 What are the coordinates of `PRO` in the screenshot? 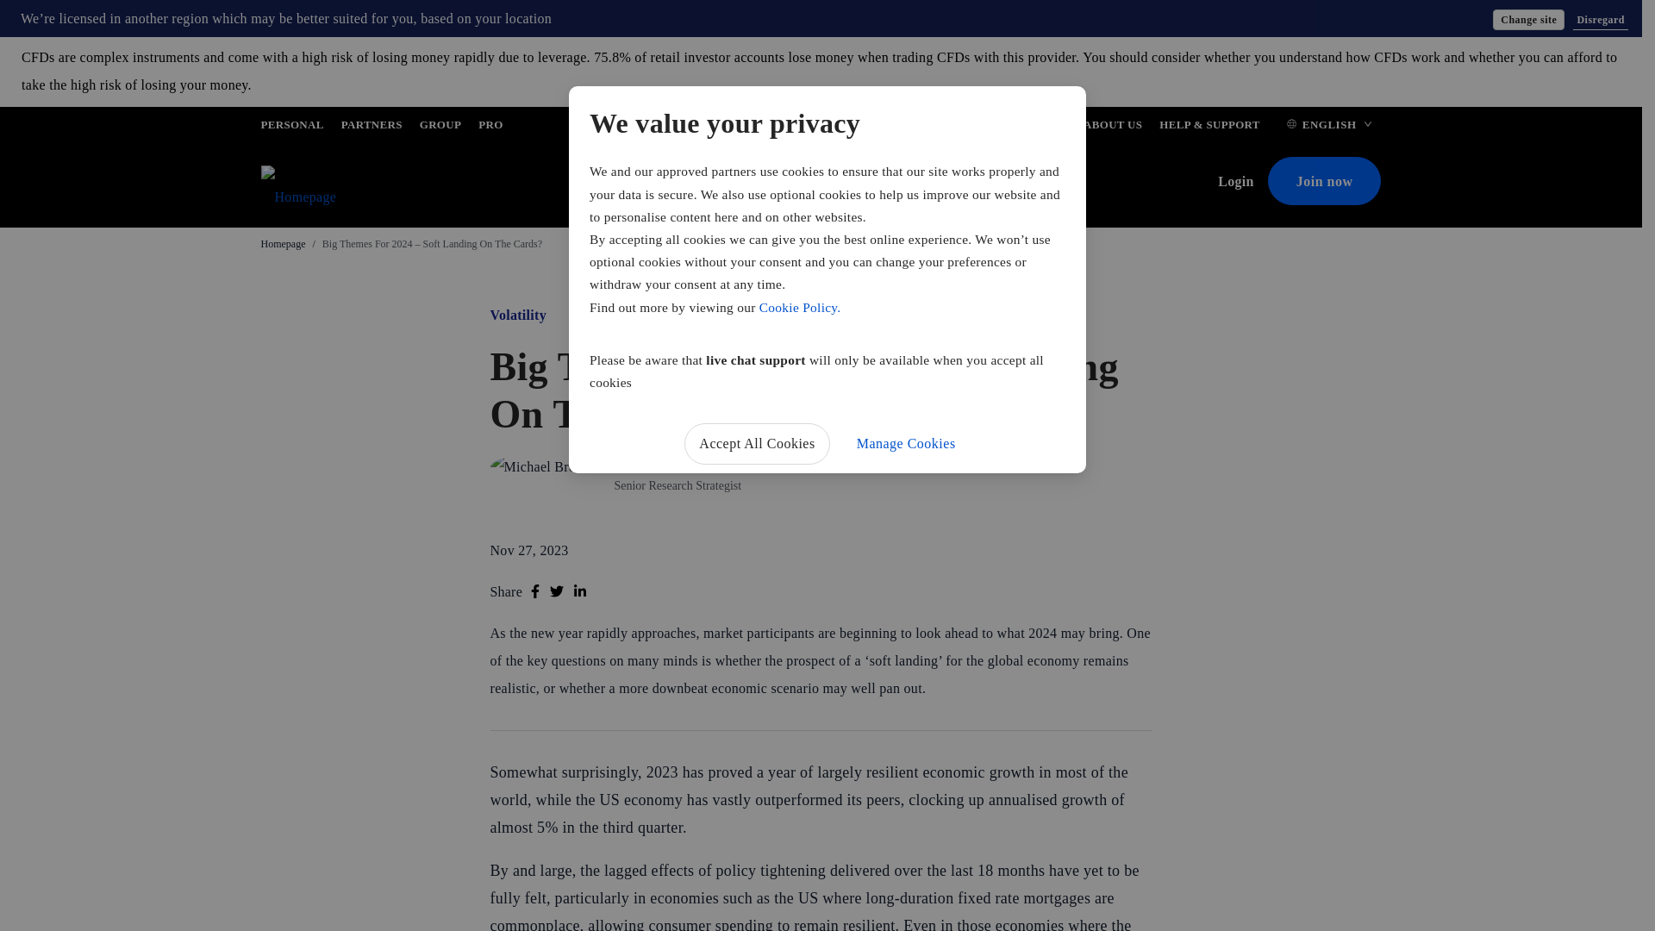 It's located at (490, 128).